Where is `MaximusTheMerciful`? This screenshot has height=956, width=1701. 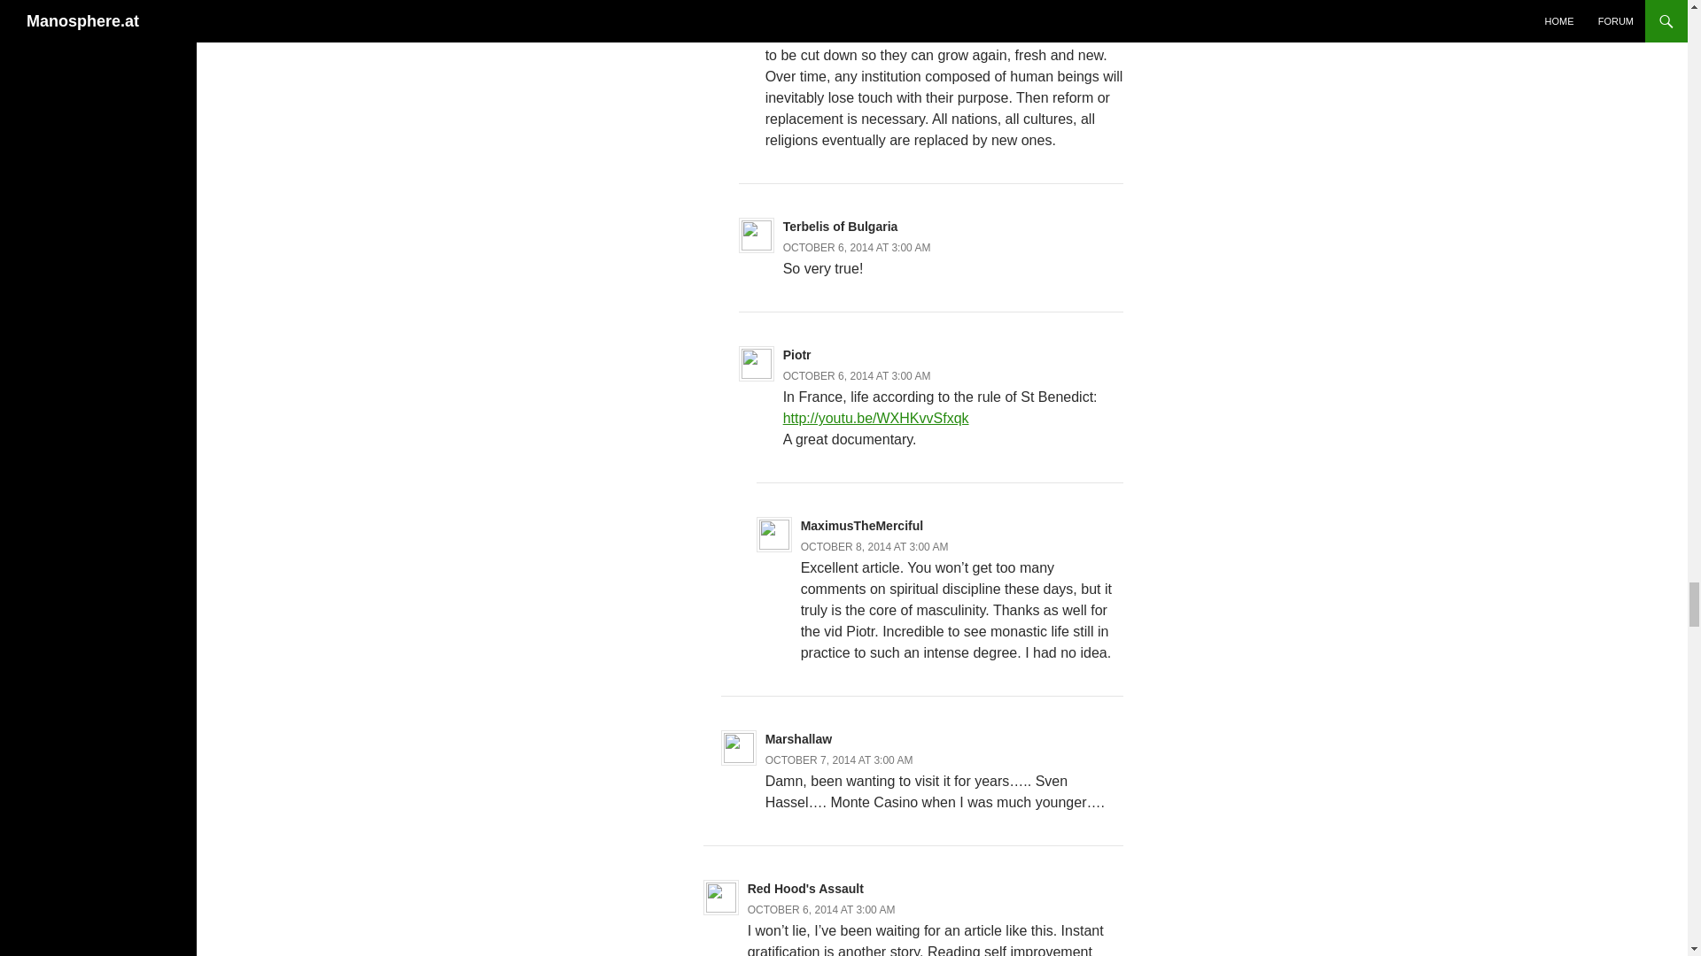
MaximusTheMerciful is located at coordinates (862, 526).